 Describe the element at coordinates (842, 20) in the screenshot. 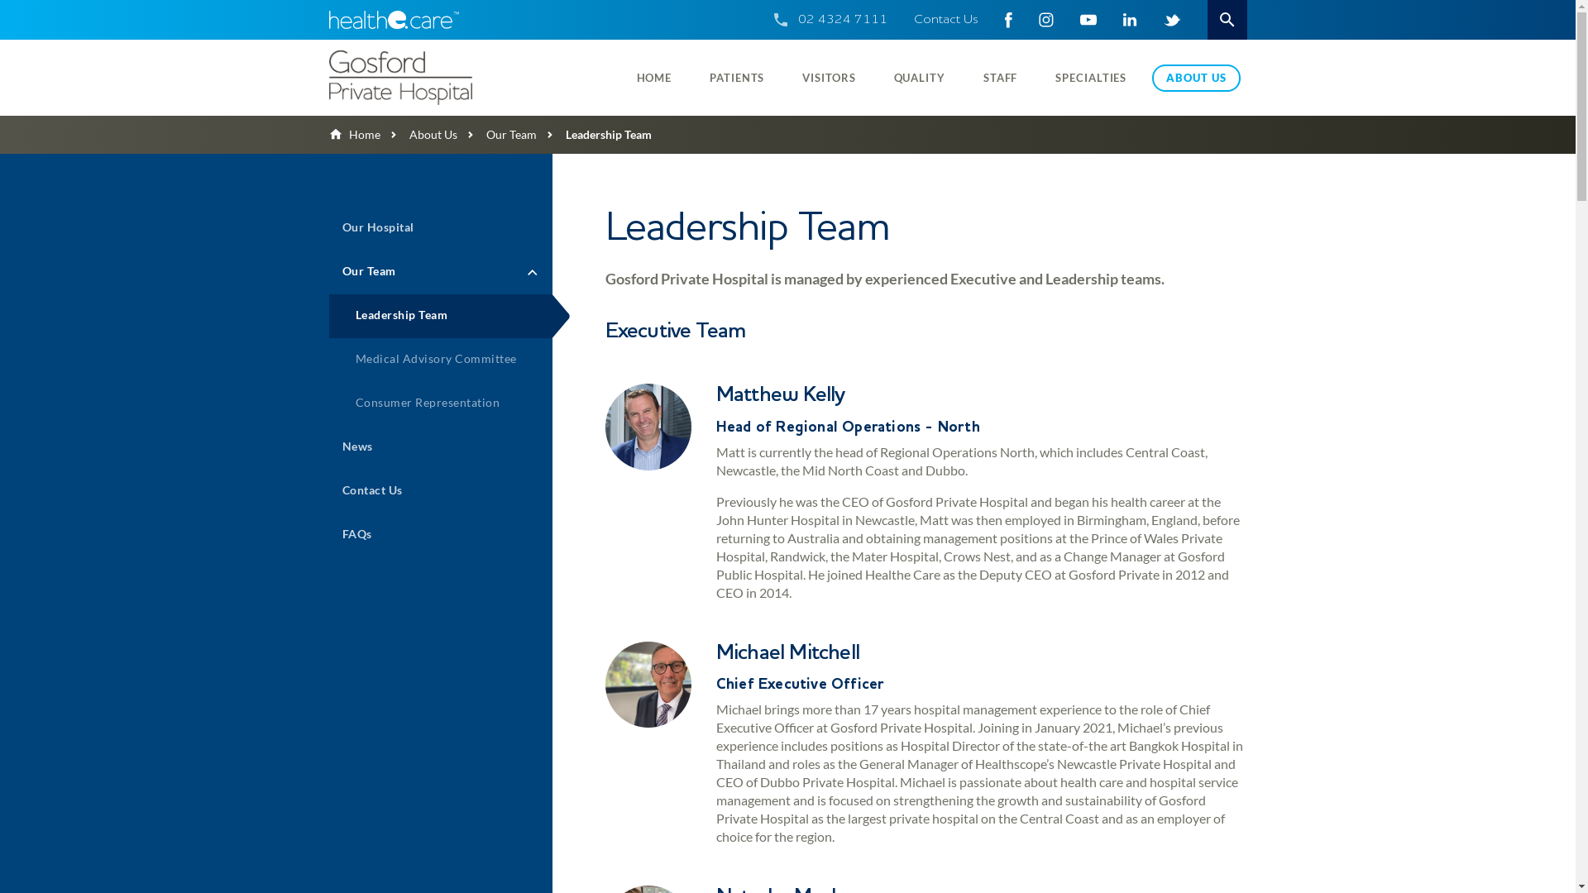

I see `02 4324 7111` at that location.